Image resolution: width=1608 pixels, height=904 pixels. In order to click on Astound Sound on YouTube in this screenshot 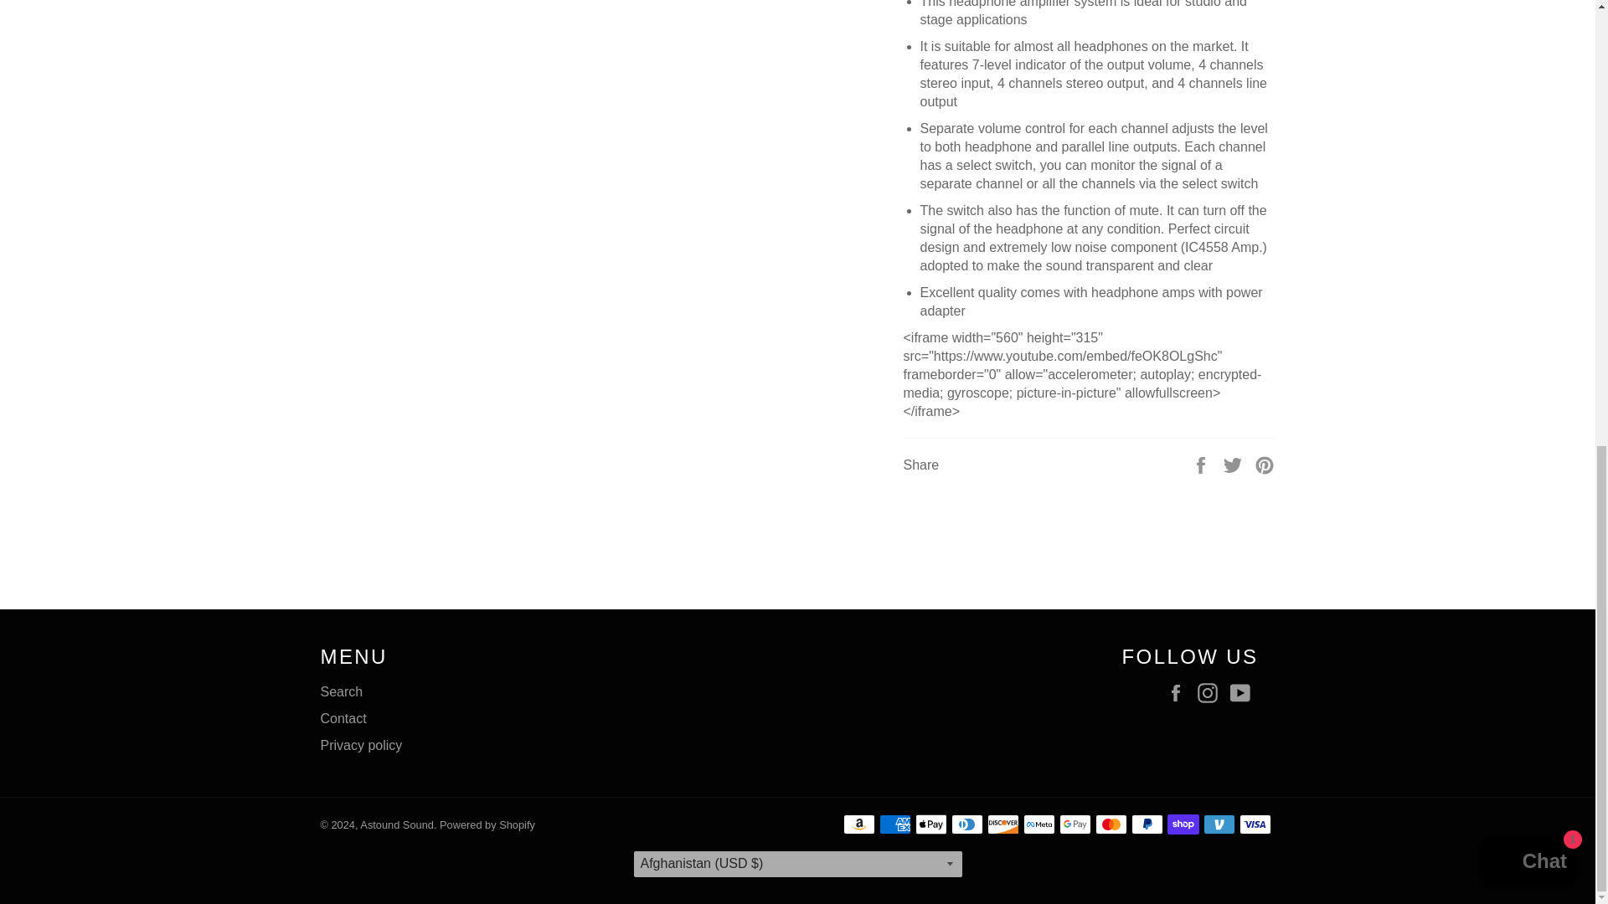, I will do `click(1243, 693)`.